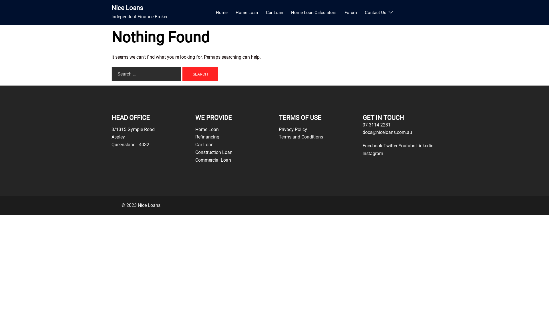 This screenshot has height=309, width=549. What do you see at coordinates (387, 132) in the screenshot?
I see `docs@niceloans.com.au` at bounding box center [387, 132].